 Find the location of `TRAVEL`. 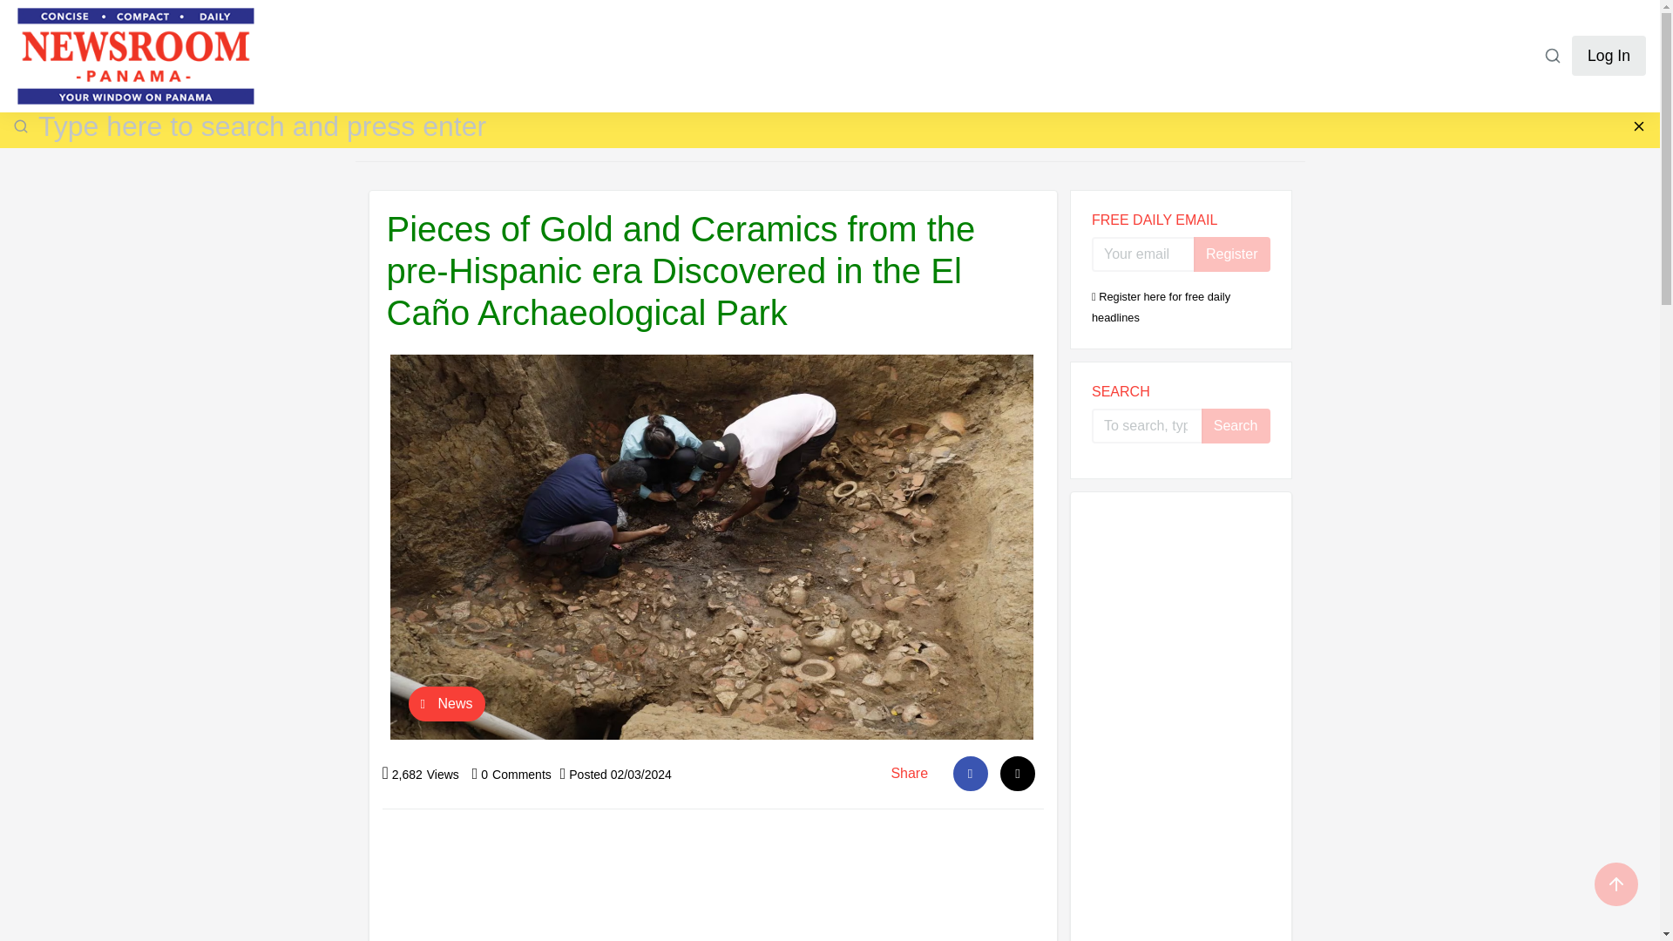

TRAVEL is located at coordinates (894, 71).